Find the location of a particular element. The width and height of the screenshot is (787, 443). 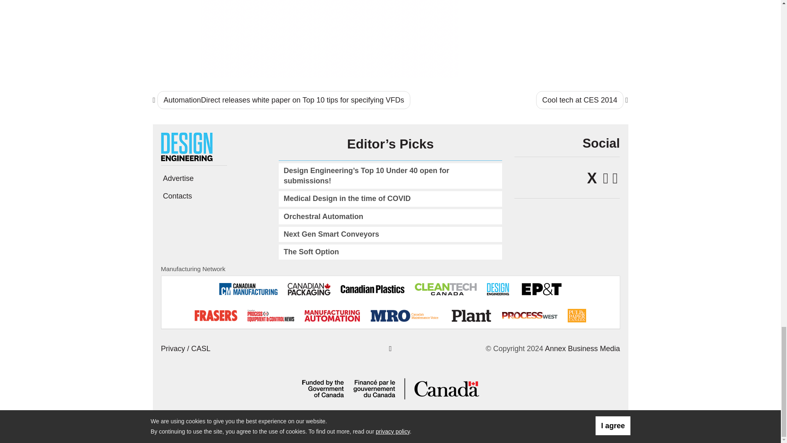

scroll to top is located at coordinates (390, 349).